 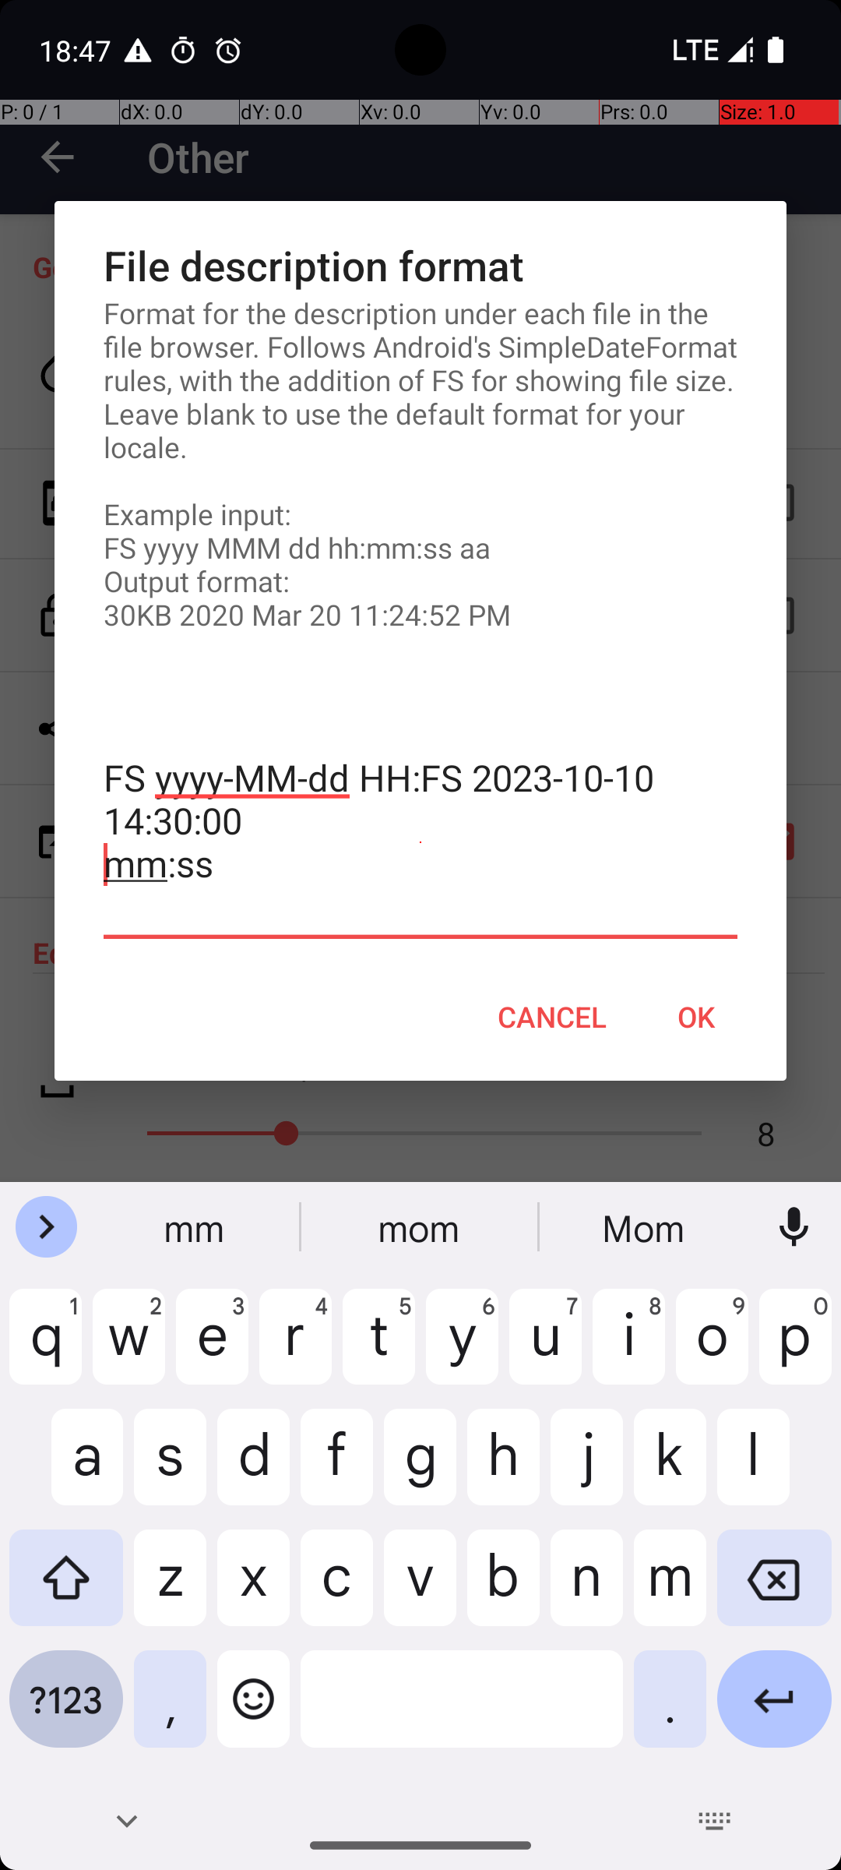 What do you see at coordinates (77, 50) in the screenshot?
I see `18:47` at bounding box center [77, 50].